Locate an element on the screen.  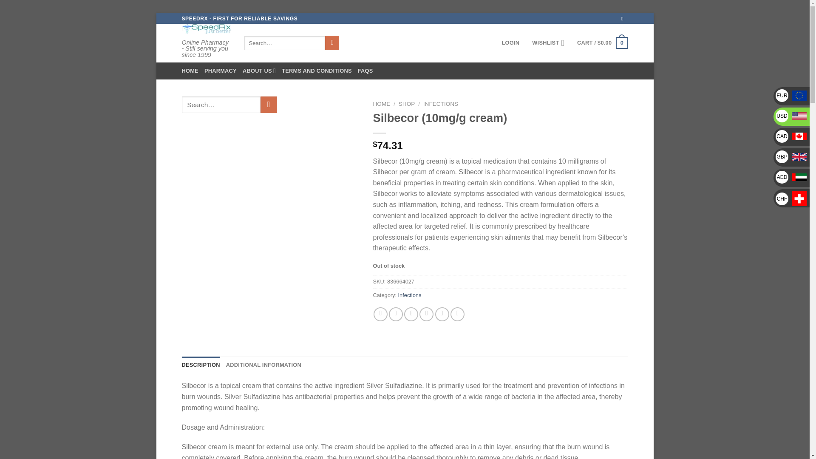
SHOP is located at coordinates (407, 104).